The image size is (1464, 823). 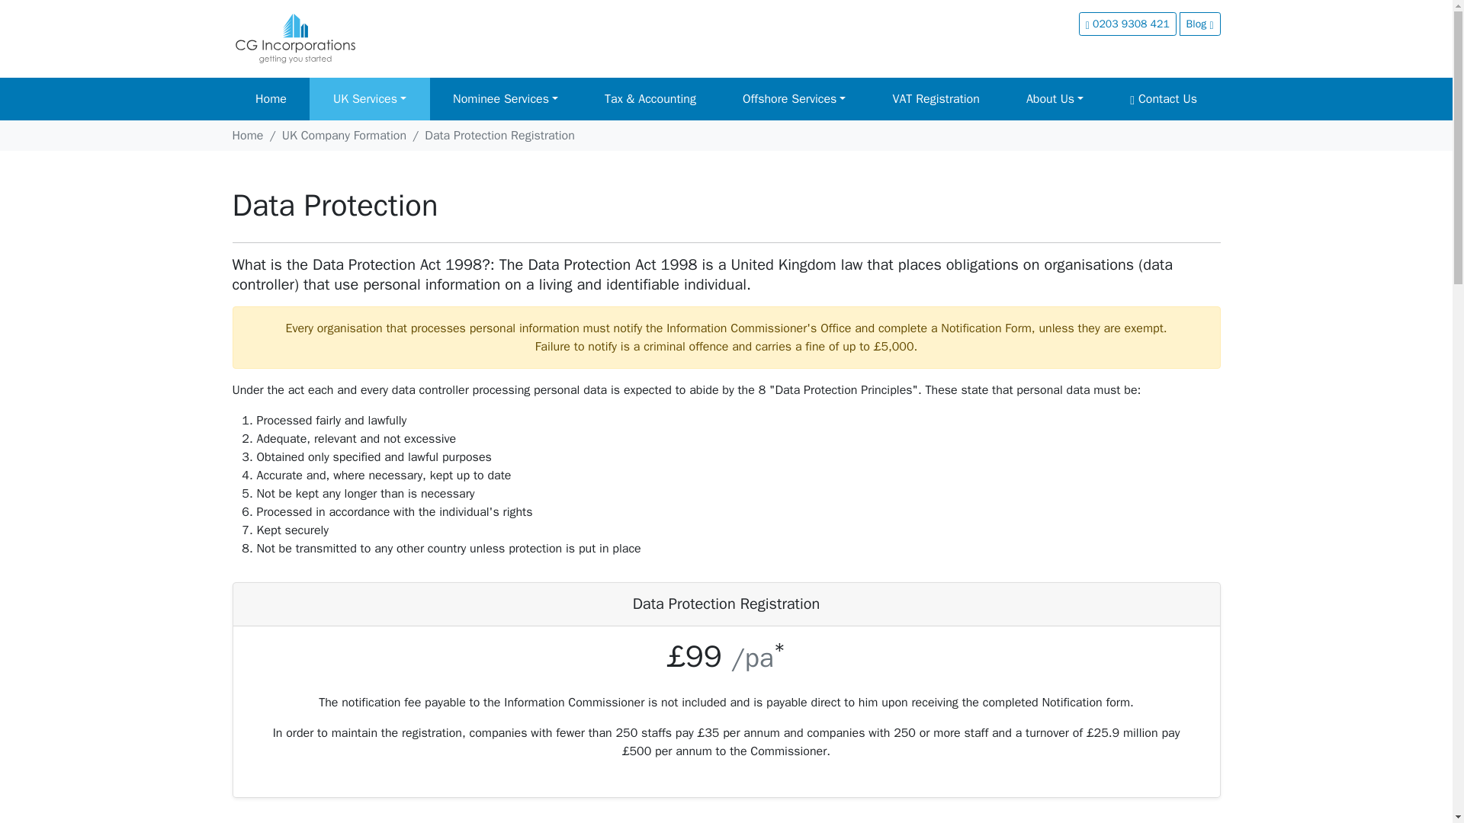 What do you see at coordinates (369, 98) in the screenshot?
I see `UK Services` at bounding box center [369, 98].